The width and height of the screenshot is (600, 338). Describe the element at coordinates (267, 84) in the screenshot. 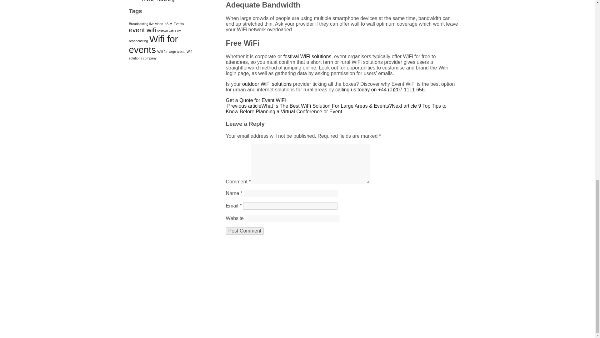

I see `outdoor WiFi solutions` at that location.